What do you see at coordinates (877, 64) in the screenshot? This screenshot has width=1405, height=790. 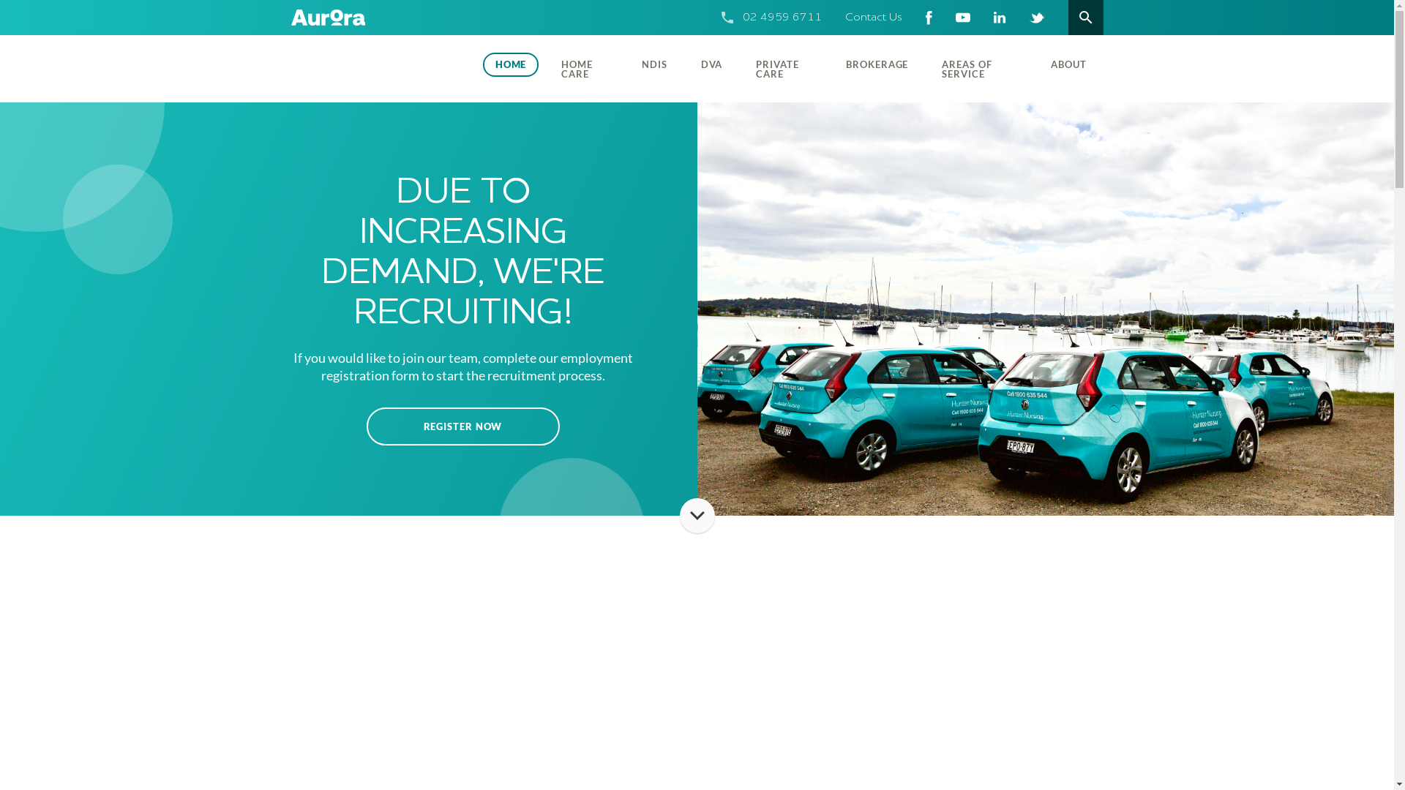 I see `BROKERAGE` at bounding box center [877, 64].